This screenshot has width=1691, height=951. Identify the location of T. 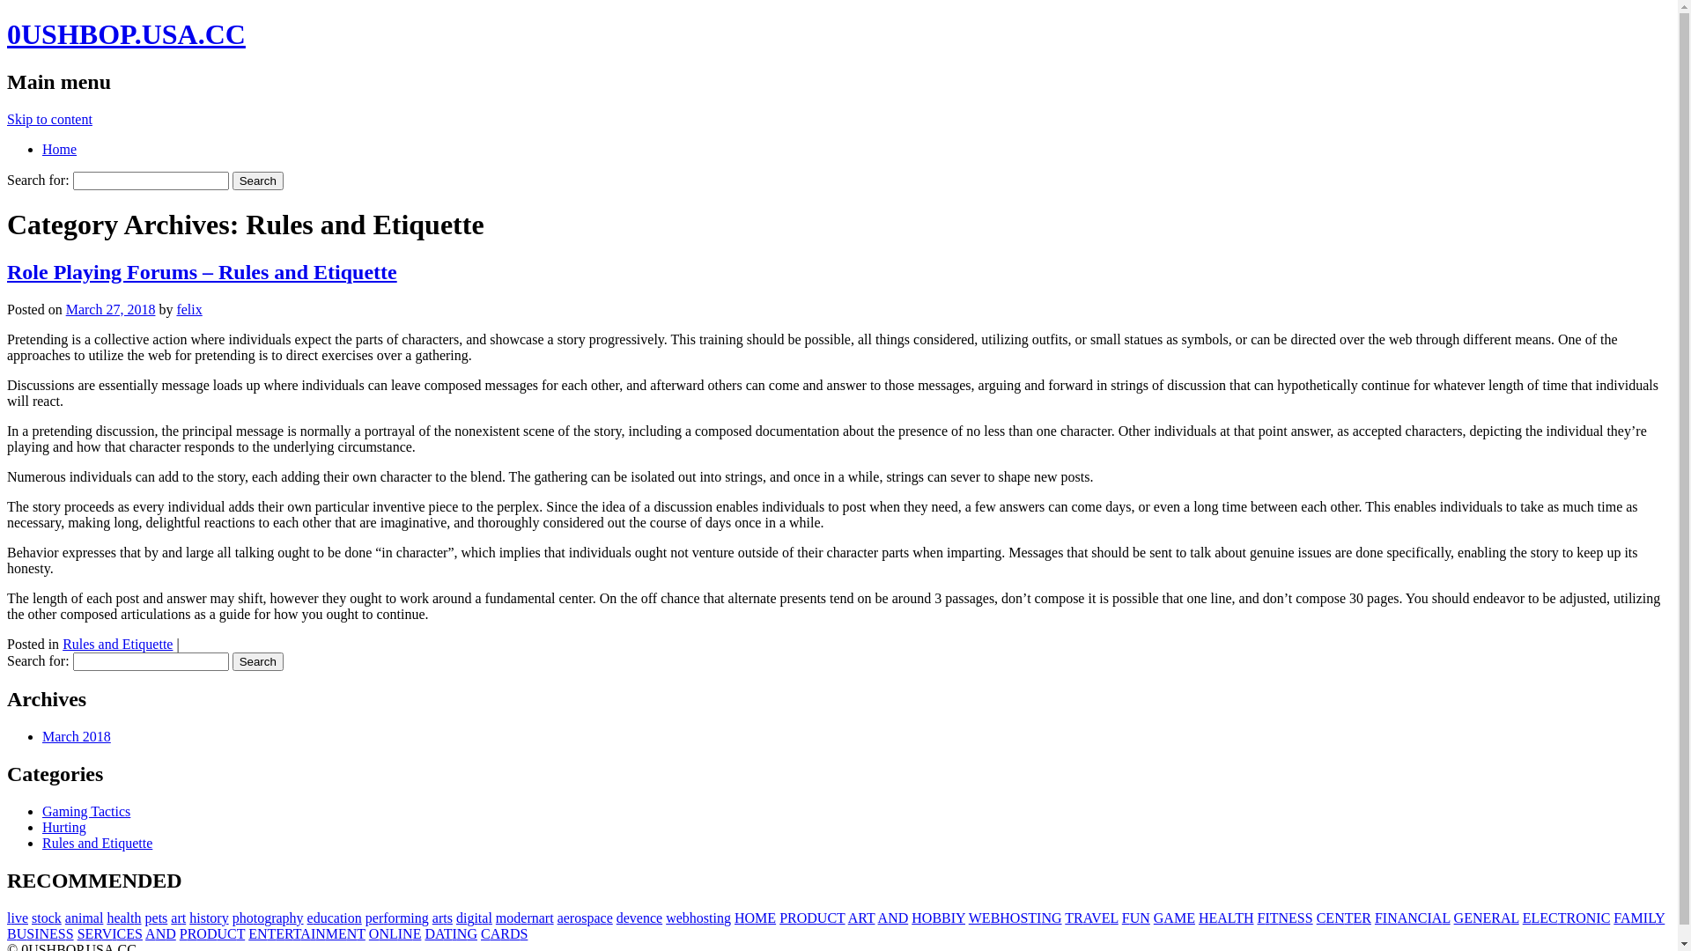
(870, 918).